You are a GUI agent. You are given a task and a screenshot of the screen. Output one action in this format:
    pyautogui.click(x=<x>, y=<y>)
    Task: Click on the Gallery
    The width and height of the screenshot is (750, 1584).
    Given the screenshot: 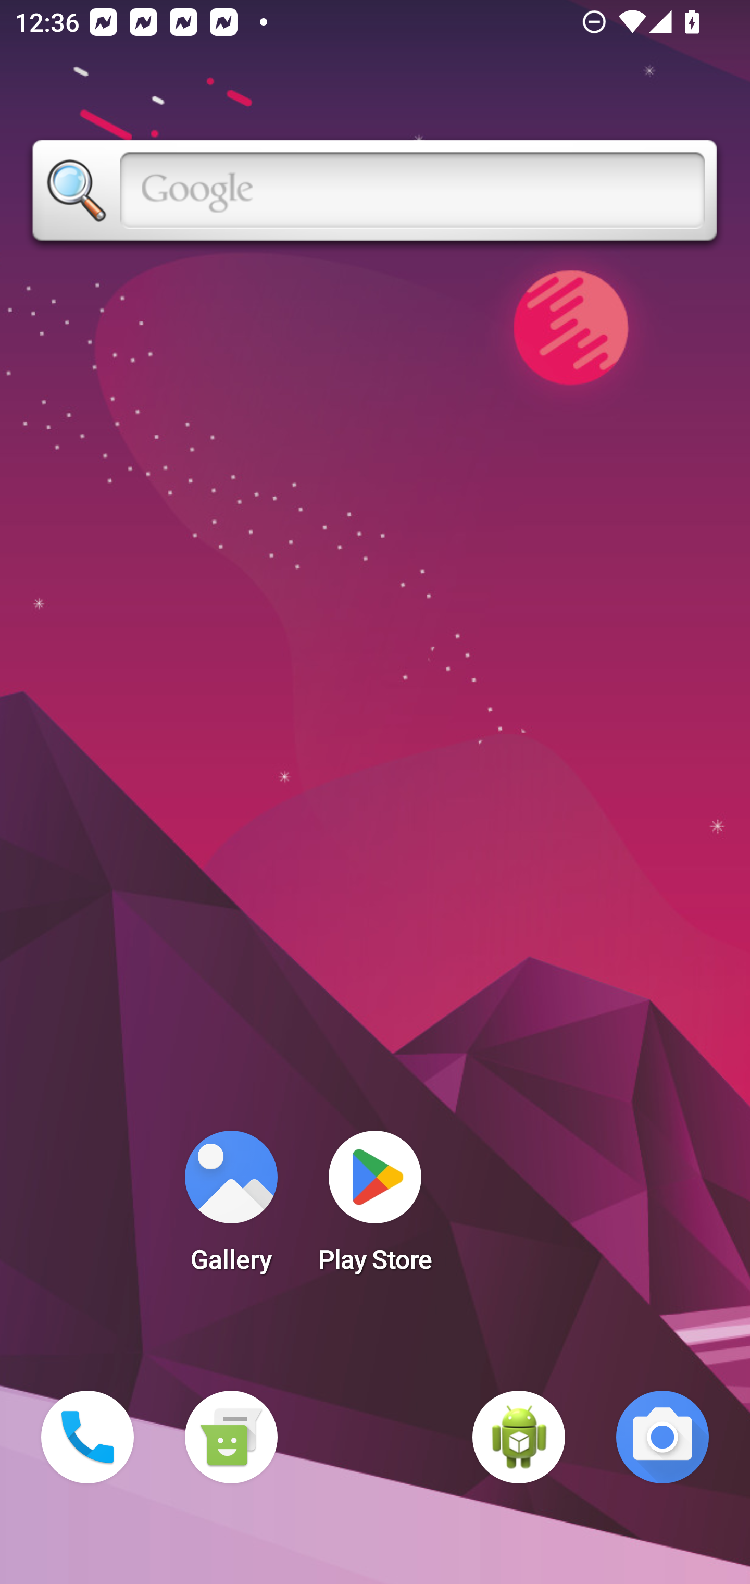 What is the action you would take?
    pyautogui.click(x=231, y=1208)
    